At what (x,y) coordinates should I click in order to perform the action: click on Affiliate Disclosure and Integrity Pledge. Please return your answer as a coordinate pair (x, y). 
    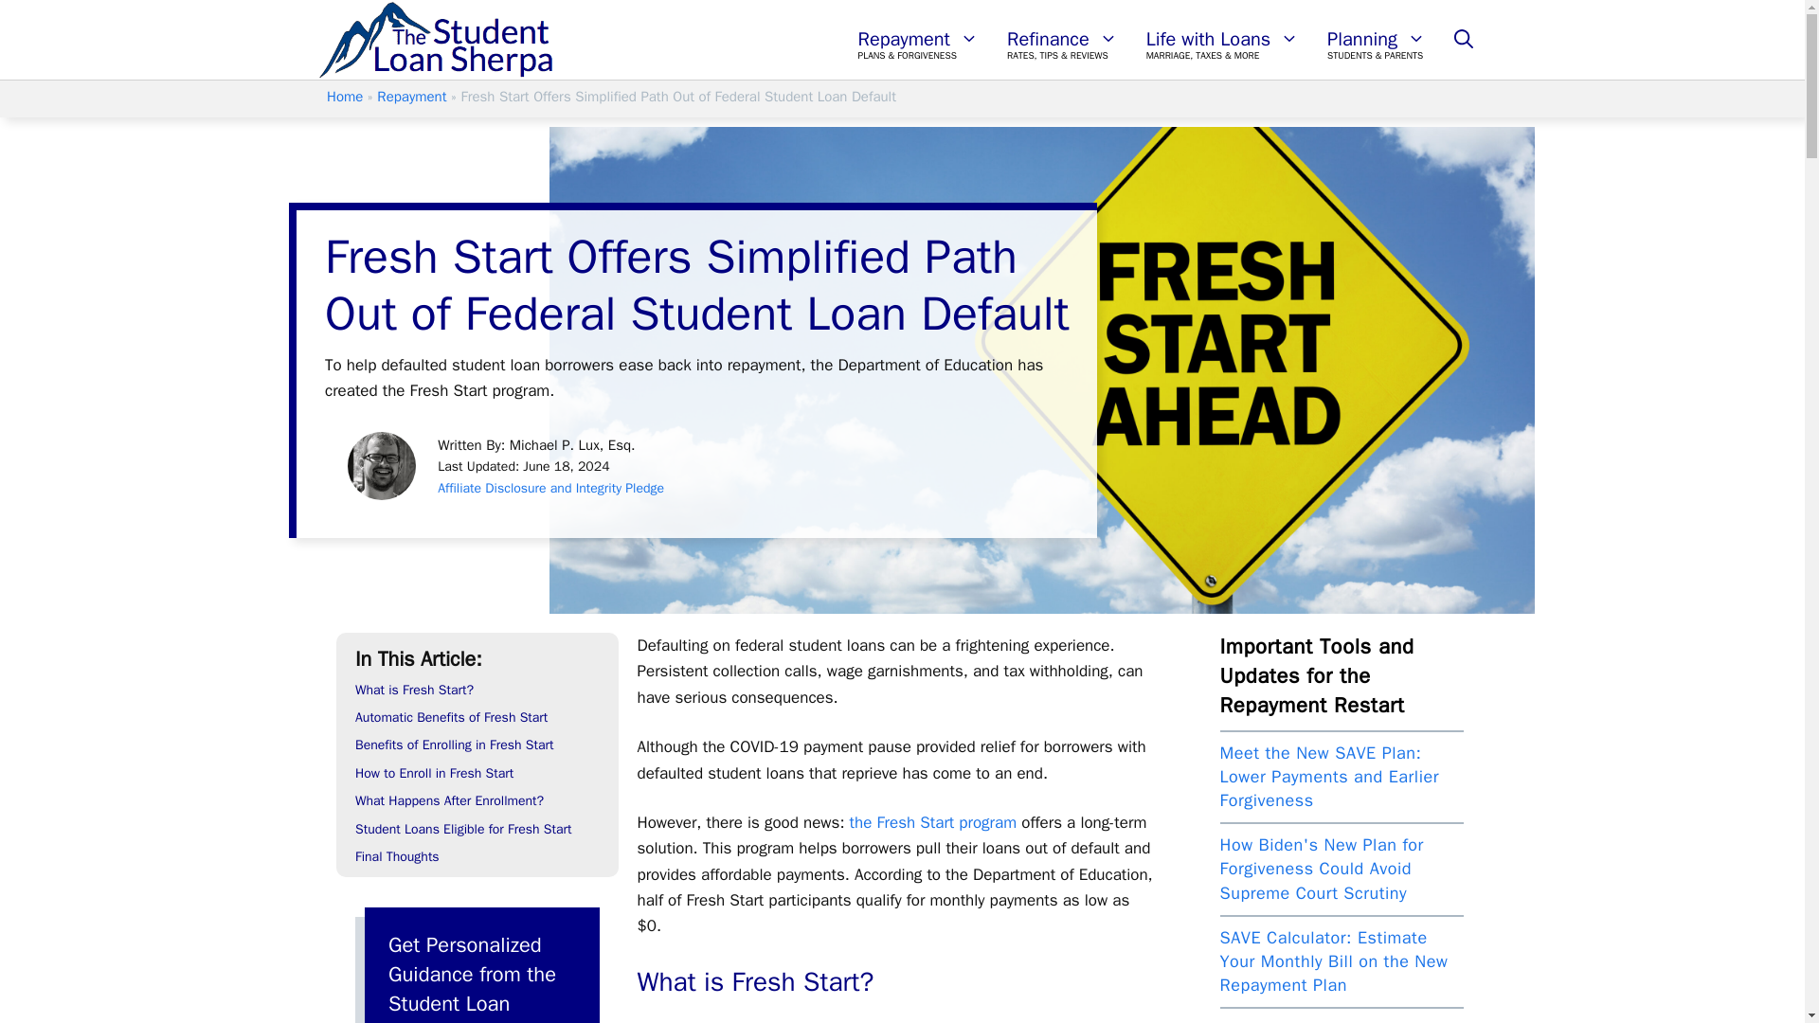
    Looking at the image, I should click on (550, 487).